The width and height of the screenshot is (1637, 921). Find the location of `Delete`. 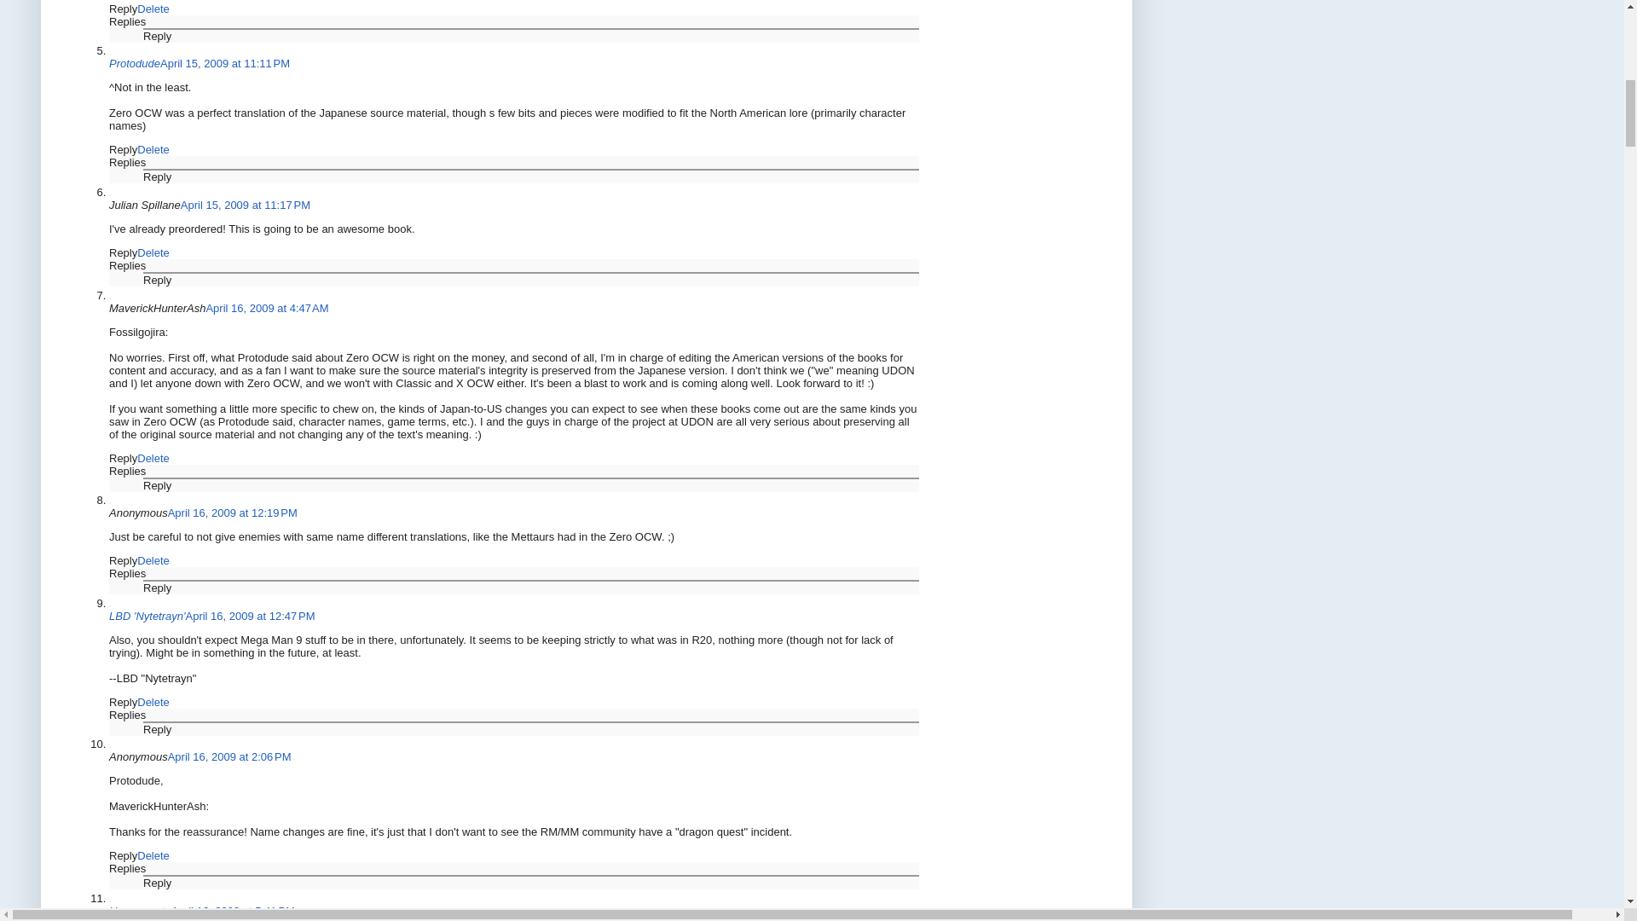

Delete is located at coordinates (153, 9).